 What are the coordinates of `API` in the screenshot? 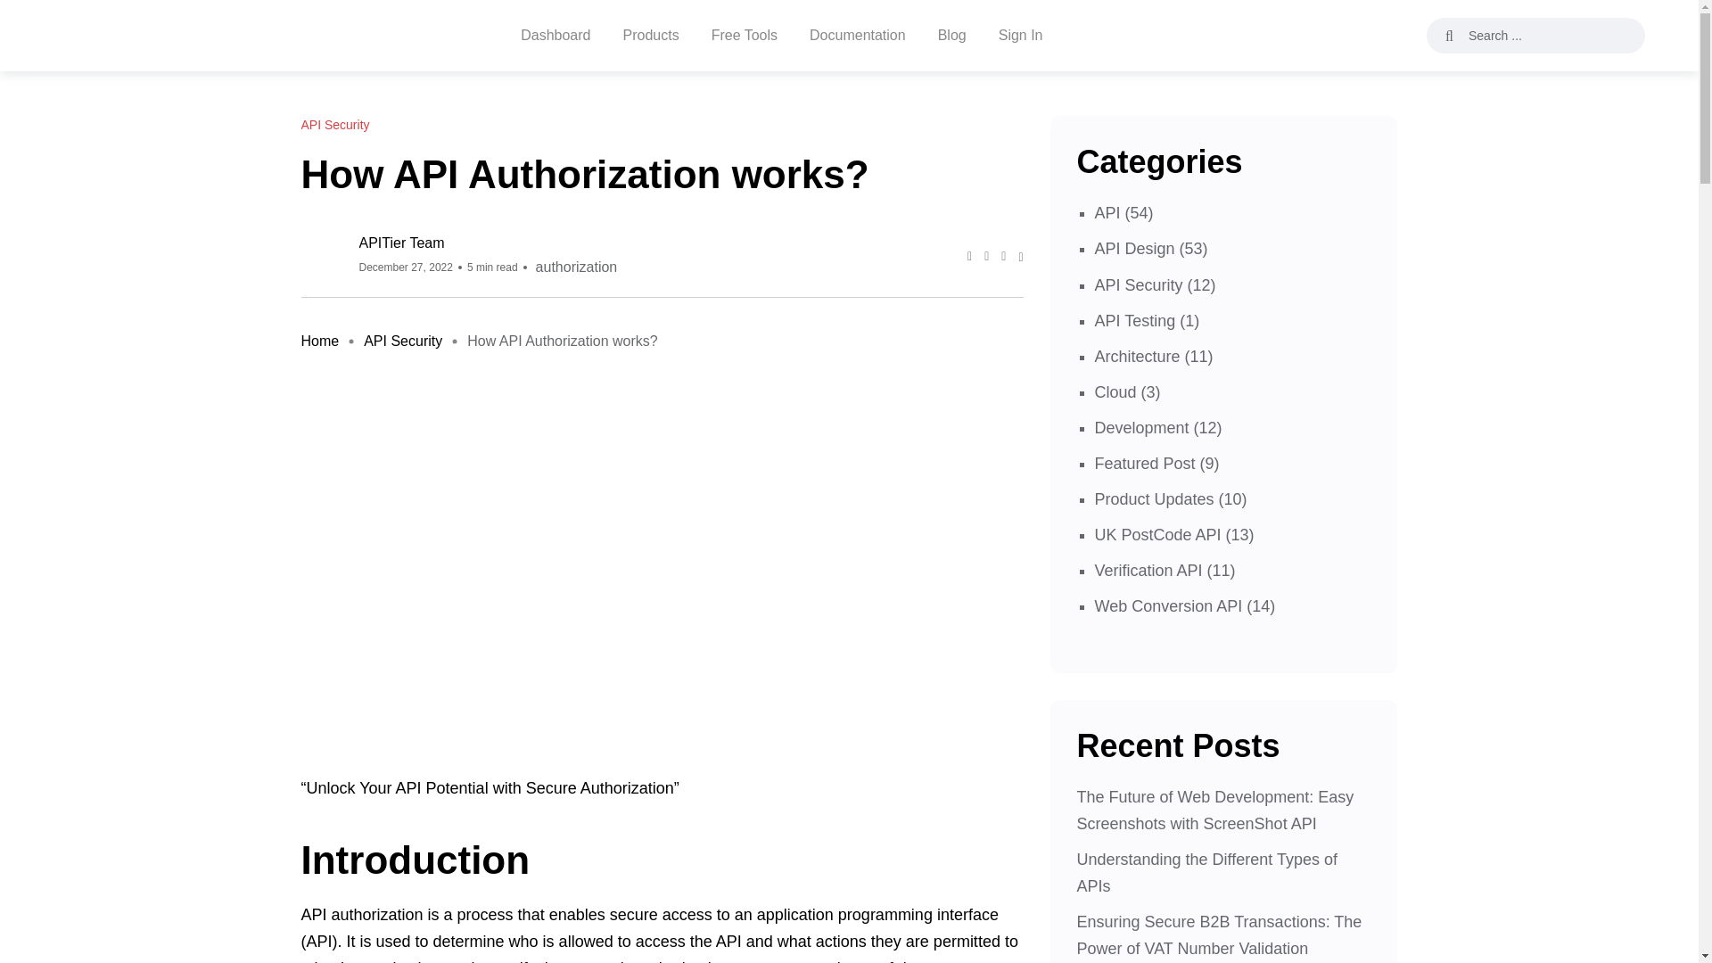 It's located at (1107, 212).